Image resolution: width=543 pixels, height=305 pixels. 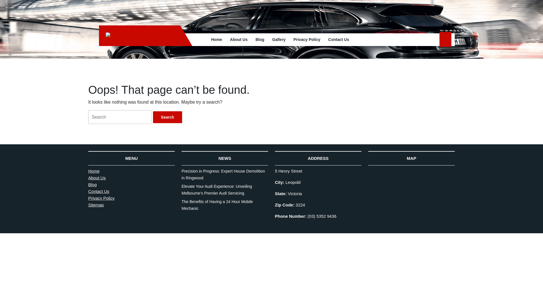 I want to click on Blog, so click(x=92, y=185).